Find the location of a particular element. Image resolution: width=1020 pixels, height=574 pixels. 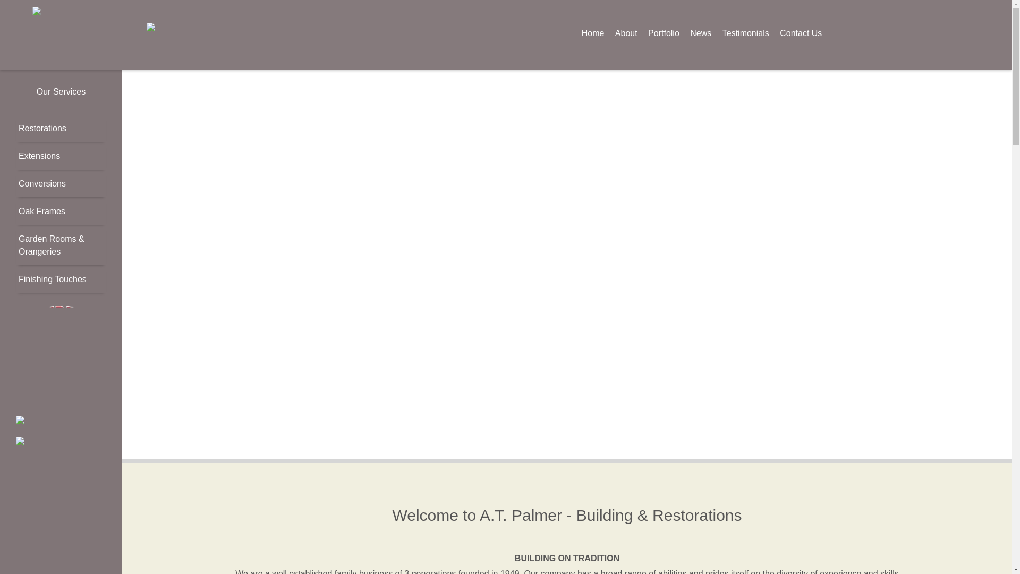

Testimonials is located at coordinates (745, 33).